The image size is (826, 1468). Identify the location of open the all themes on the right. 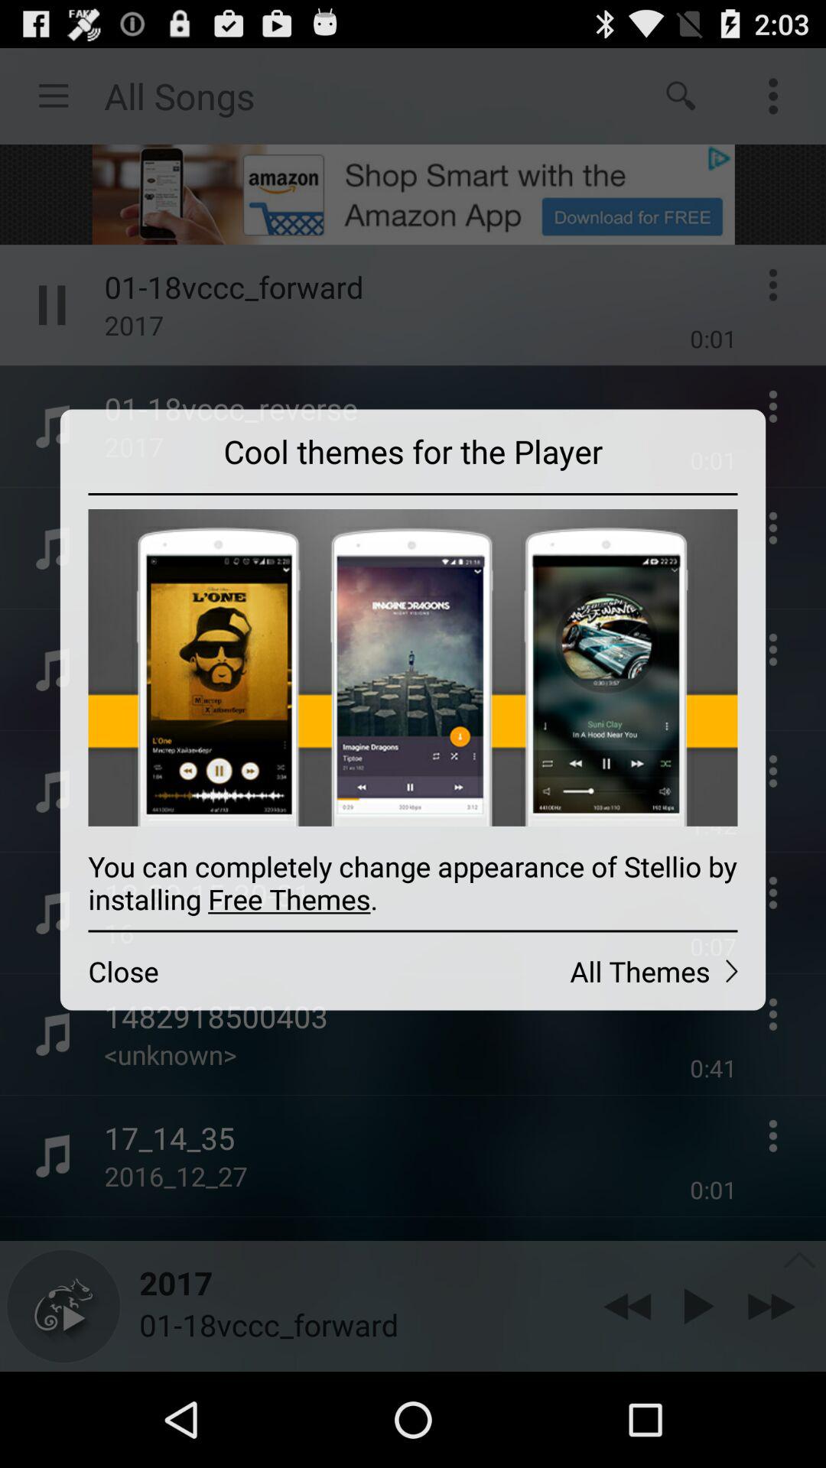
(589, 971).